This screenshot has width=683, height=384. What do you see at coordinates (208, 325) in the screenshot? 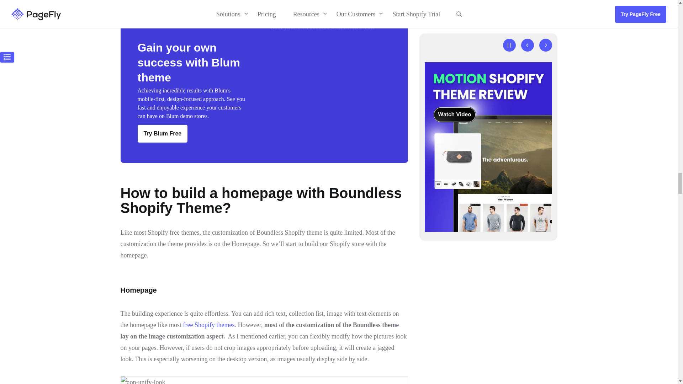
I see `free shopify themes` at bounding box center [208, 325].